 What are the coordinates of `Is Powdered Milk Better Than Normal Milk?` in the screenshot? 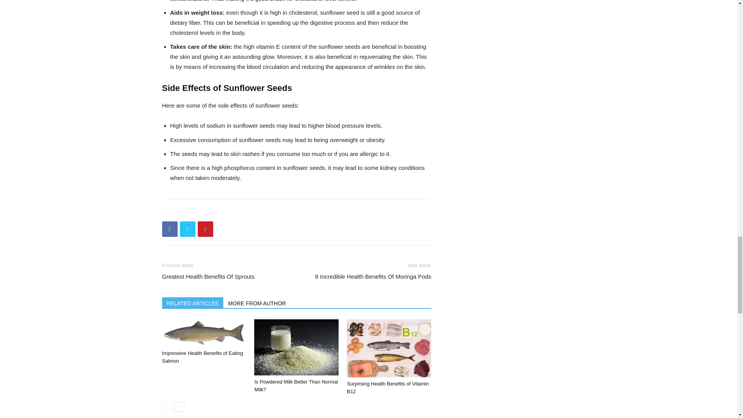 It's located at (296, 385).